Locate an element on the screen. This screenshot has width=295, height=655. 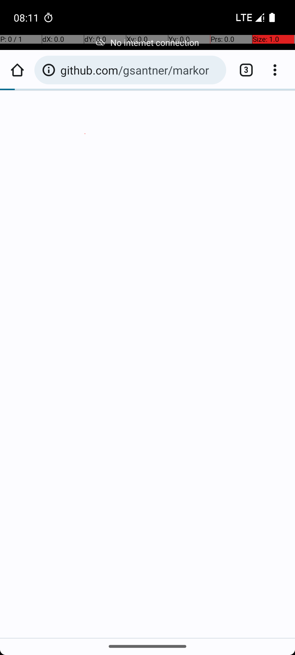
No internet connection is located at coordinates (147, 43).